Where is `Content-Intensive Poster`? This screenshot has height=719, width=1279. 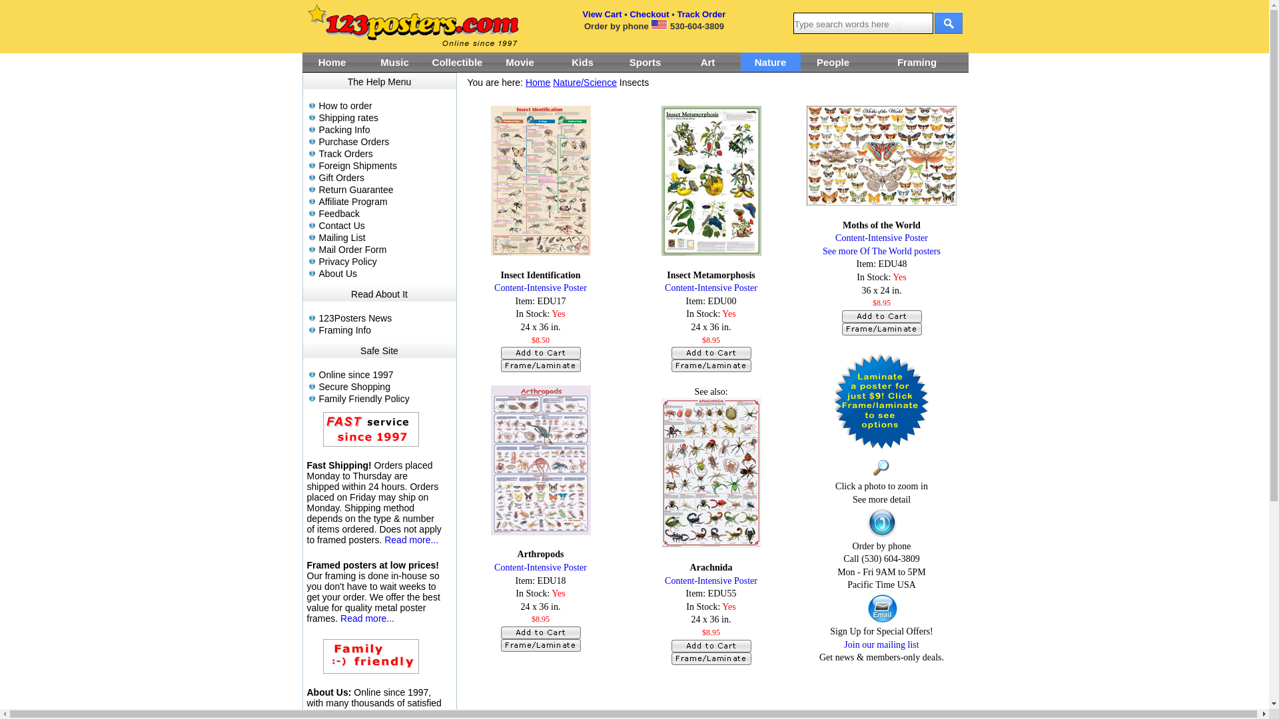
Content-Intensive Poster is located at coordinates (711, 288).